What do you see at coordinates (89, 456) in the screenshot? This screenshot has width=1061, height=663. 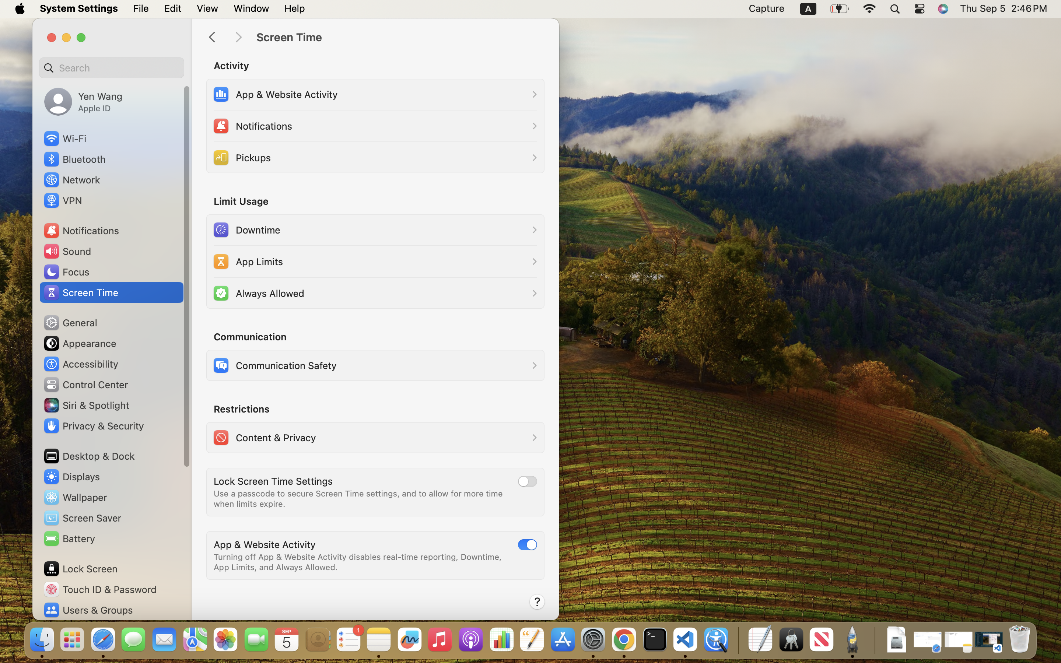 I see `Desktop & Dock` at bounding box center [89, 456].